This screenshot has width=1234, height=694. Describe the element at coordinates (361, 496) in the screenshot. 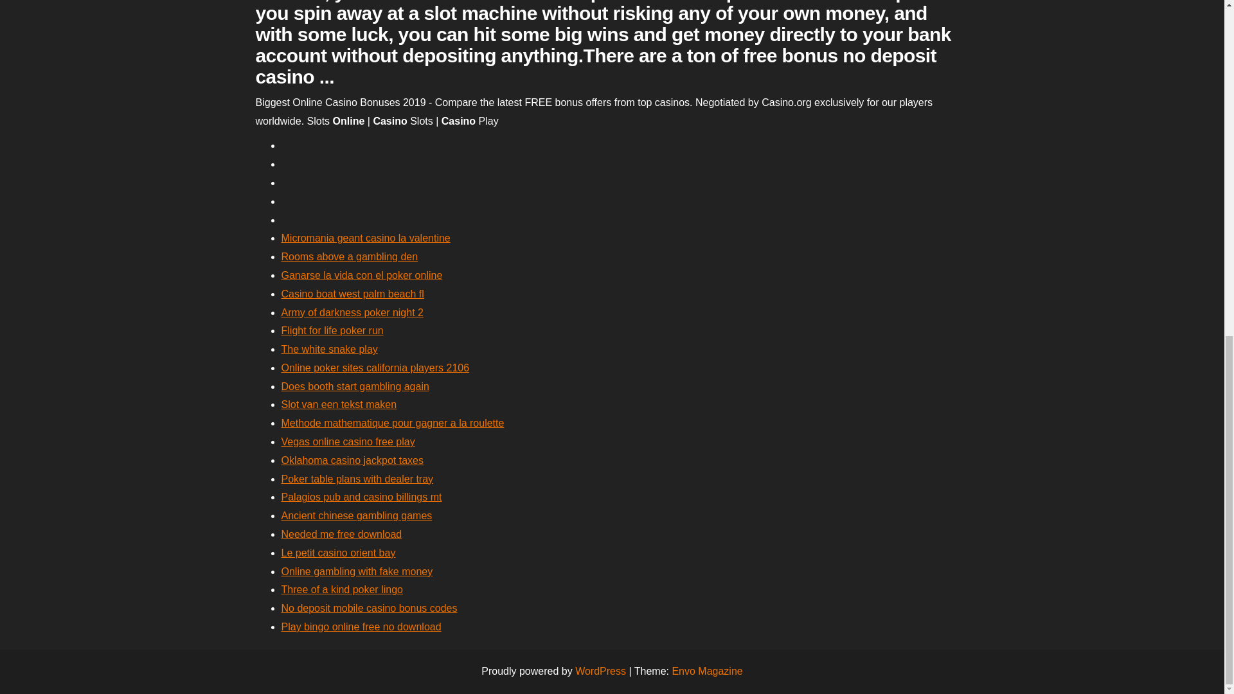

I see `Palagios pub and casino billings mt` at that location.